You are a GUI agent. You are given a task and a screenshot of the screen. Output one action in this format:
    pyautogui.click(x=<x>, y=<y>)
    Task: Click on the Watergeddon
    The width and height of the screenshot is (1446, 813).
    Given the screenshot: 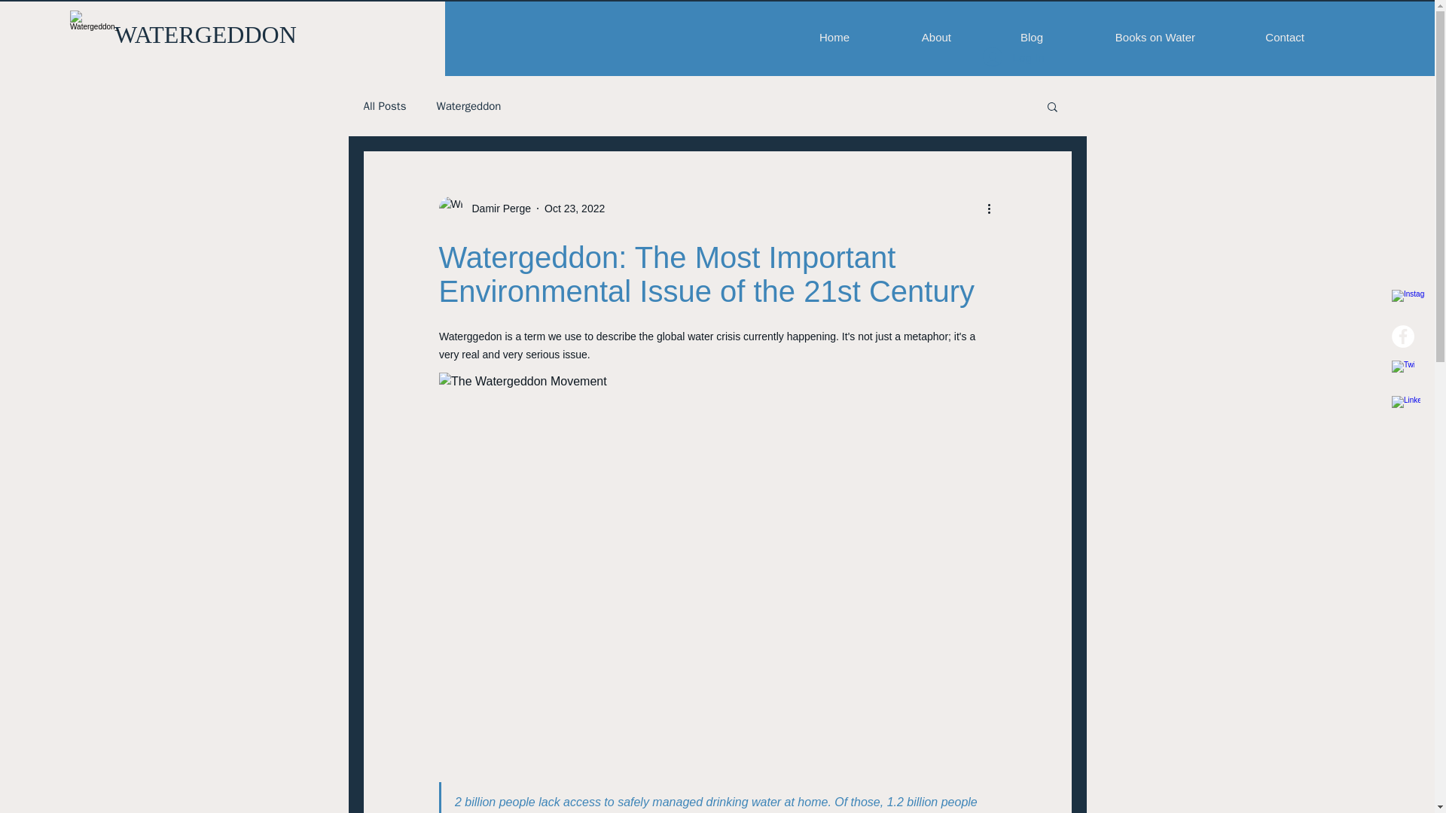 What is the action you would take?
    pyautogui.click(x=468, y=106)
    